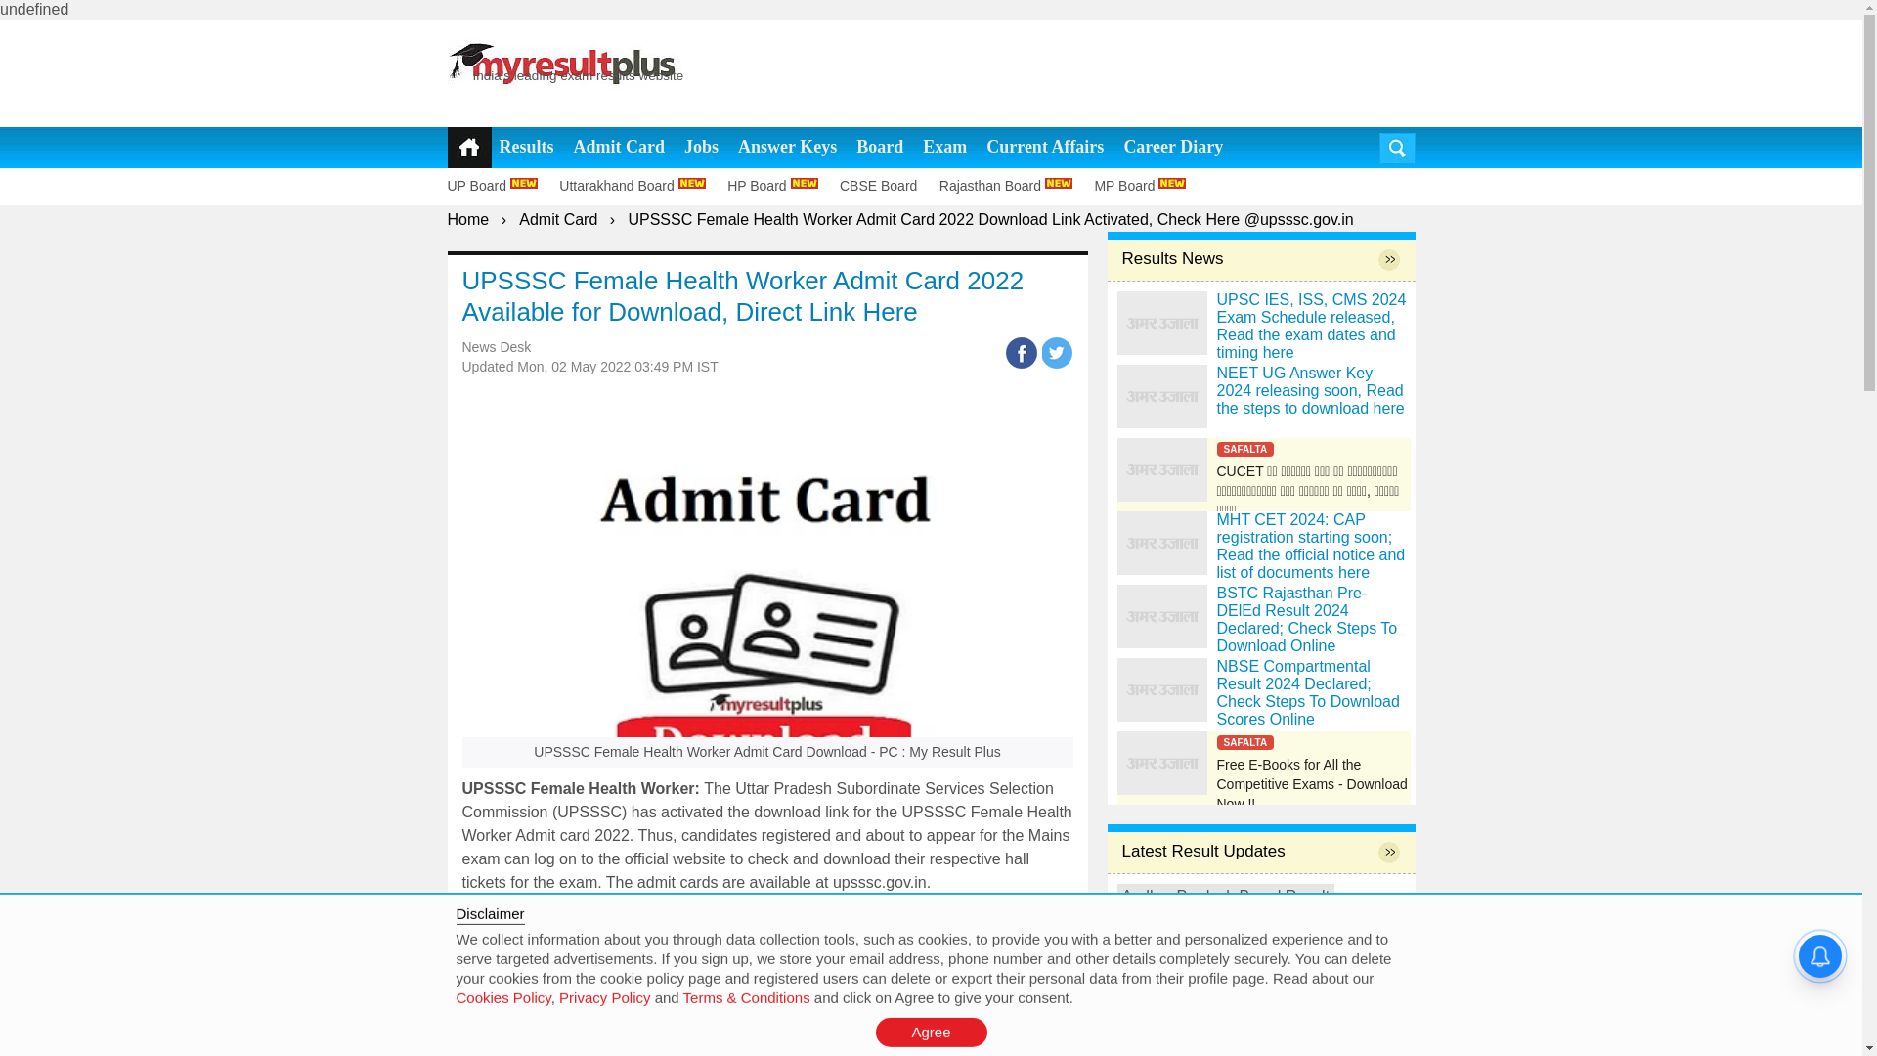  I want to click on Admit Card, so click(620, 147).